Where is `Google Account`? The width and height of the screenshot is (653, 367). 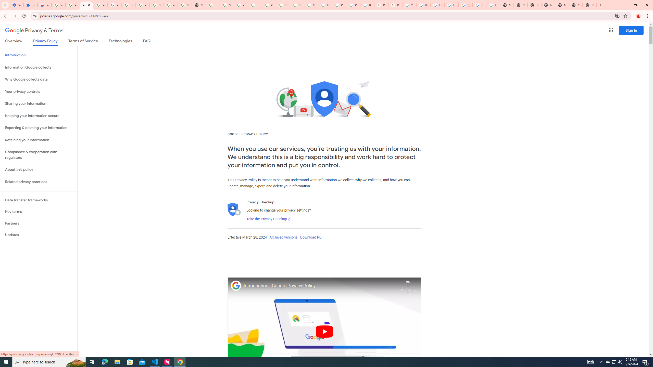
Google Account is located at coordinates (157, 5).